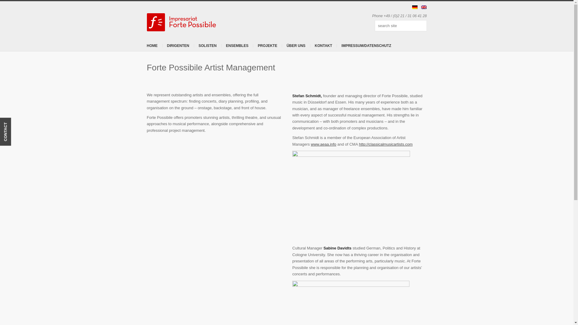  Describe the element at coordinates (357, 26) in the screenshot. I see `Facebook` at that location.